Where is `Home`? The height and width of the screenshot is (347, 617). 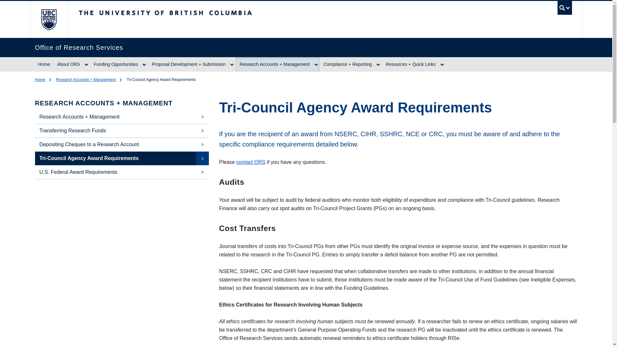 Home is located at coordinates (44, 64).